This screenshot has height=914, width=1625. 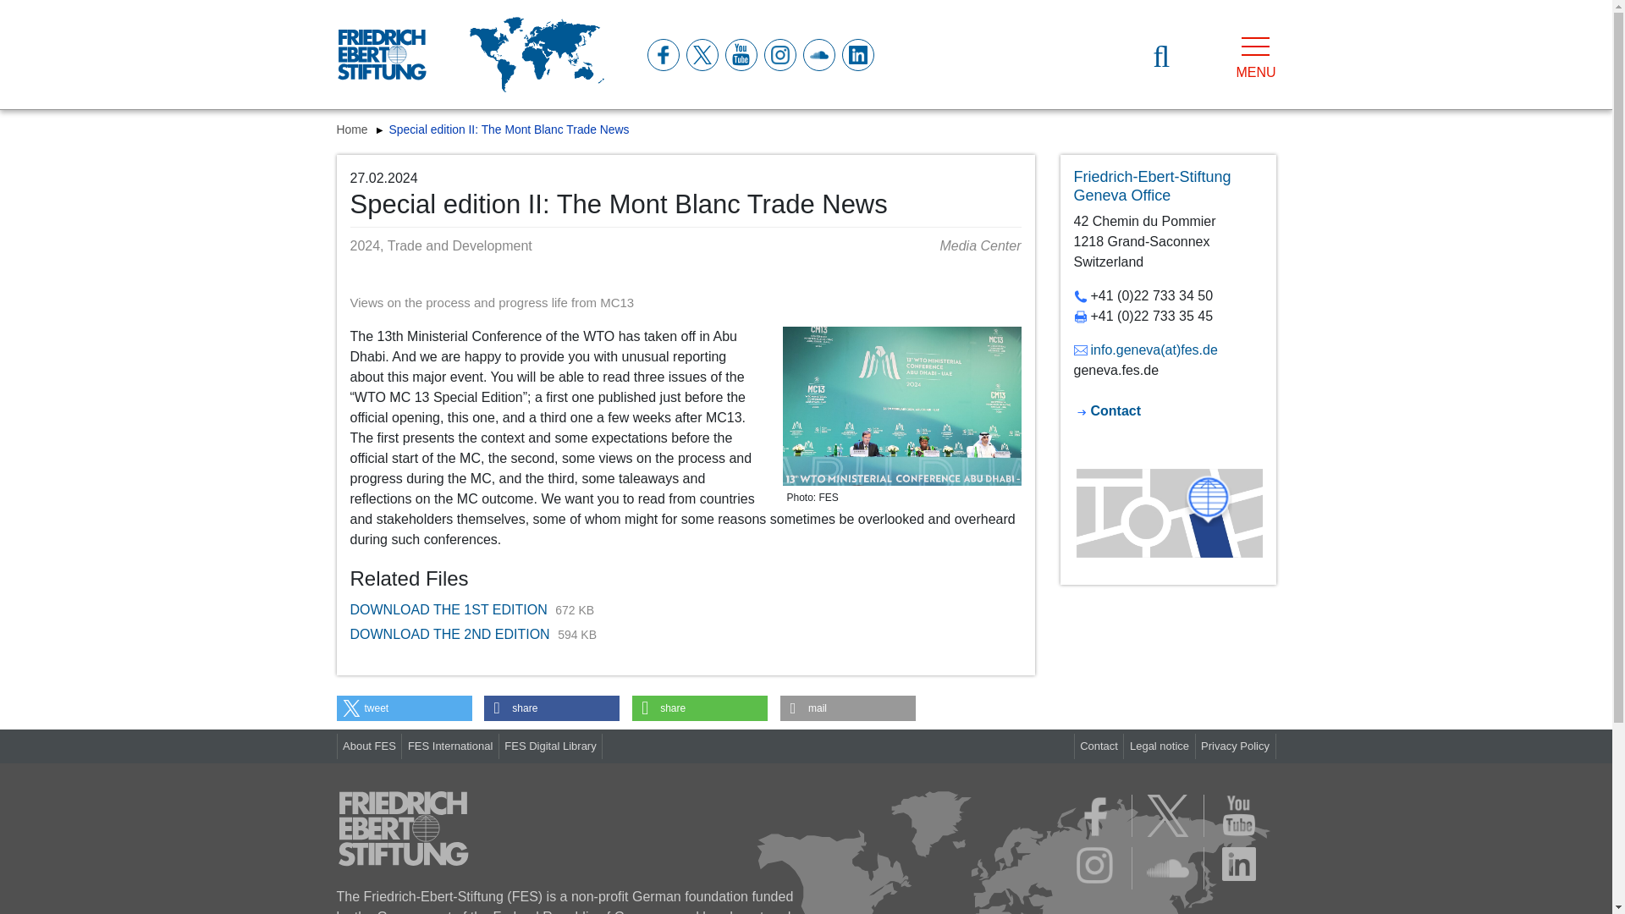 What do you see at coordinates (381, 54) in the screenshot?
I see `Link to Home Page` at bounding box center [381, 54].